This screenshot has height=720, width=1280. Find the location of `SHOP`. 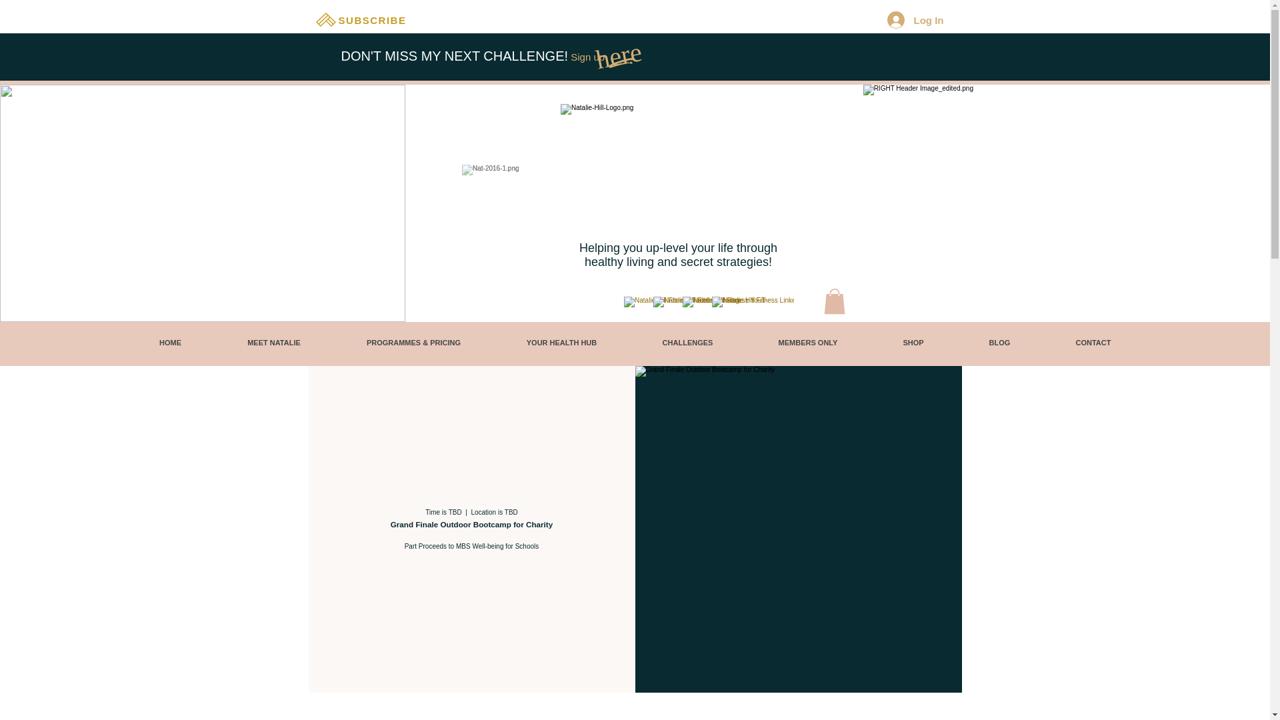

SHOP is located at coordinates (913, 343).